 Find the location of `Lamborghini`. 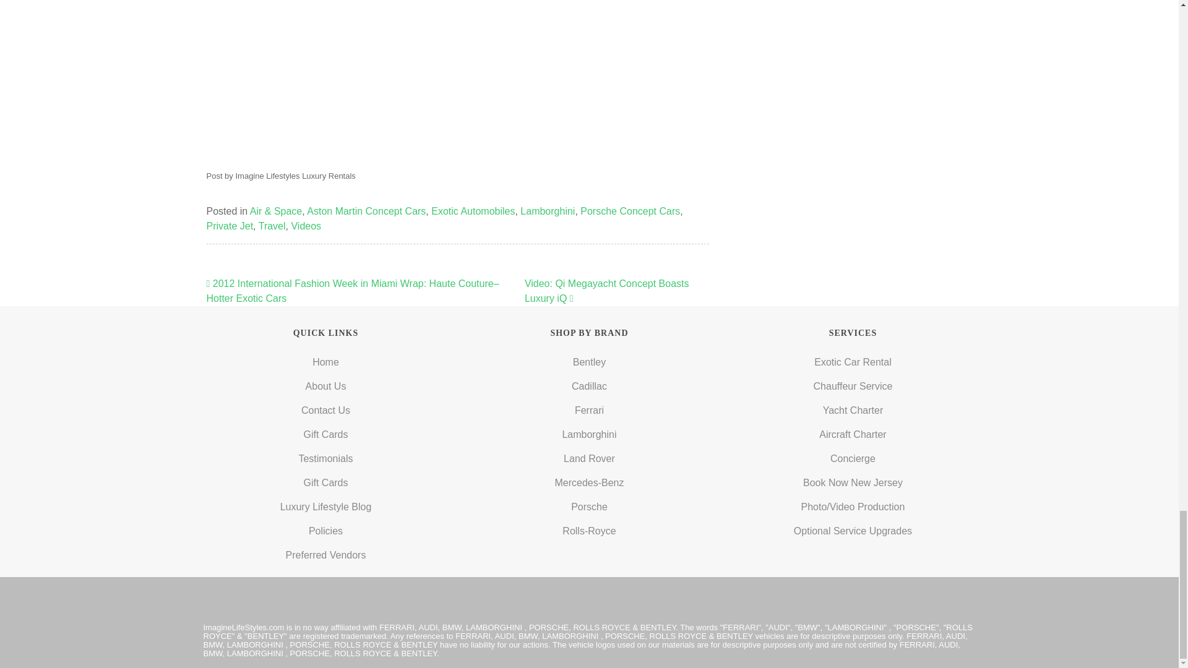

Lamborghini is located at coordinates (547, 210).